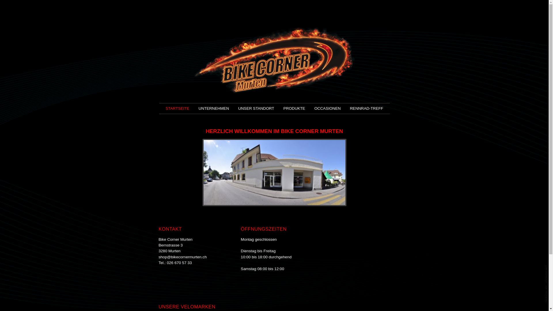 Image resolution: width=553 pixels, height=311 pixels. I want to click on UNSER STANDORT, so click(256, 109).